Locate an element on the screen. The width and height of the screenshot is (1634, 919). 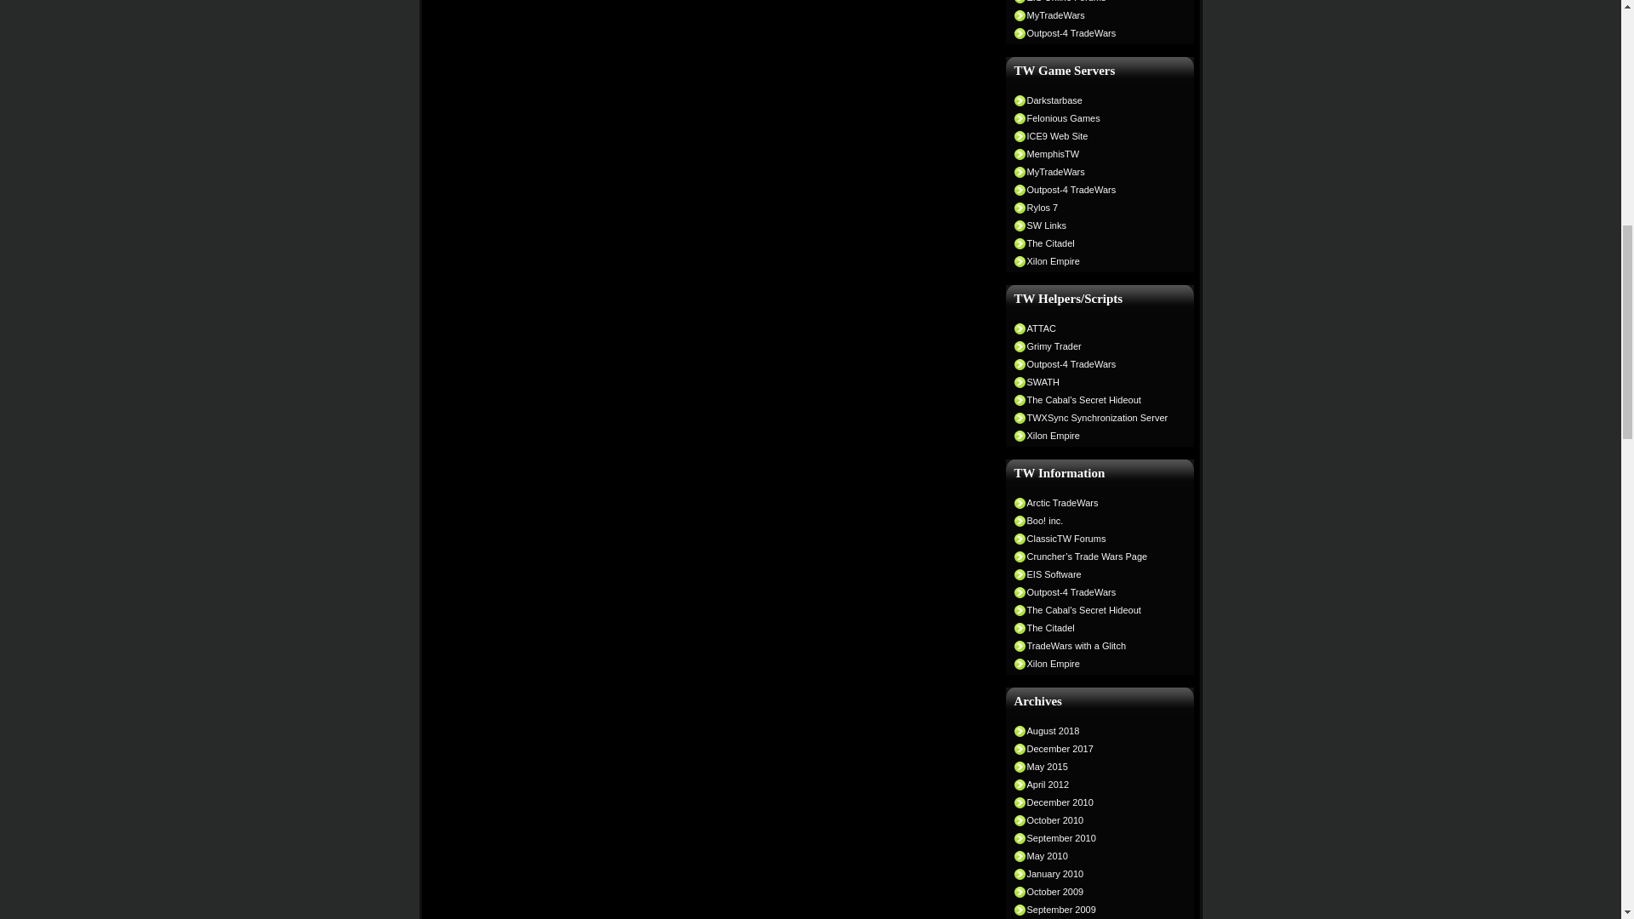
Outpost-4 TradeWars is located at coordinates (1095, 33).